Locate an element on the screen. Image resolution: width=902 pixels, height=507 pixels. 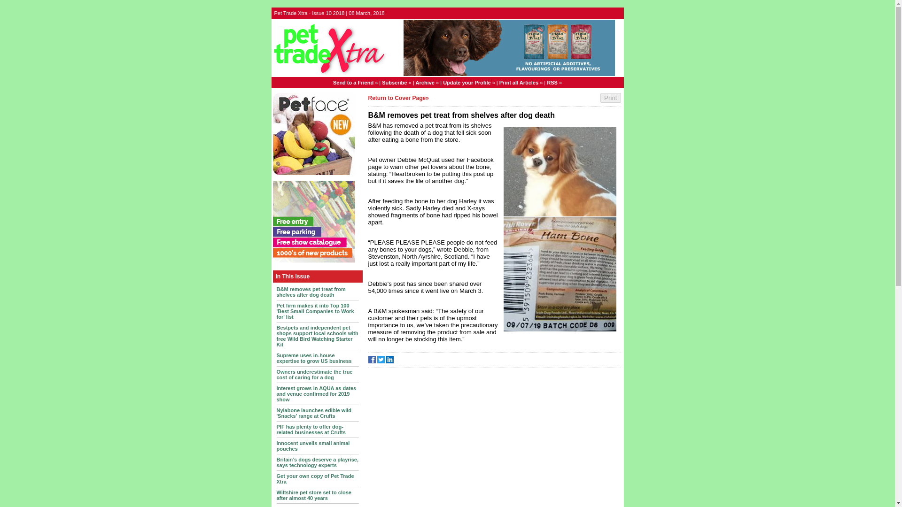
Update your Profile is located at coordinates (467, 83).